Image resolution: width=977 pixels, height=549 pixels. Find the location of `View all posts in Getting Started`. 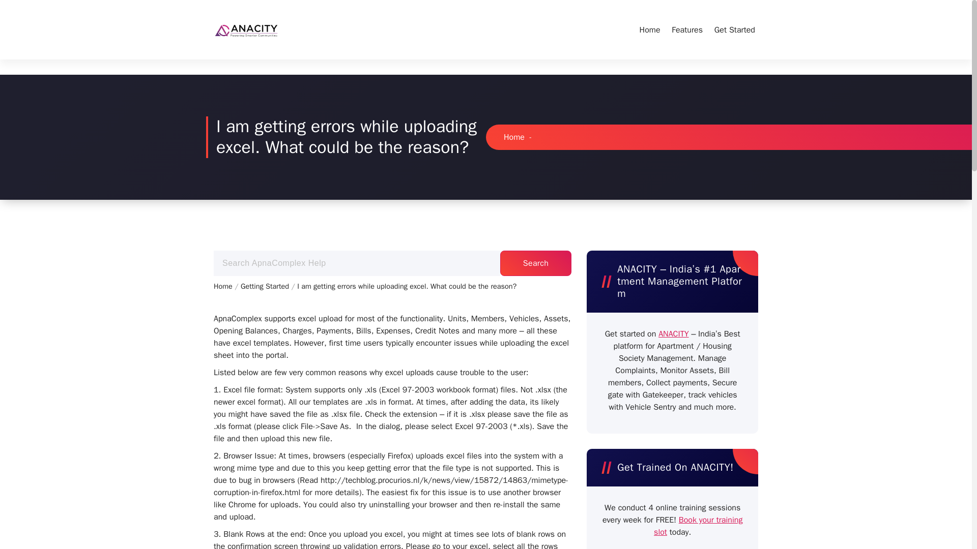

View all posts in Getting Started is located at coordinates (266, 286).